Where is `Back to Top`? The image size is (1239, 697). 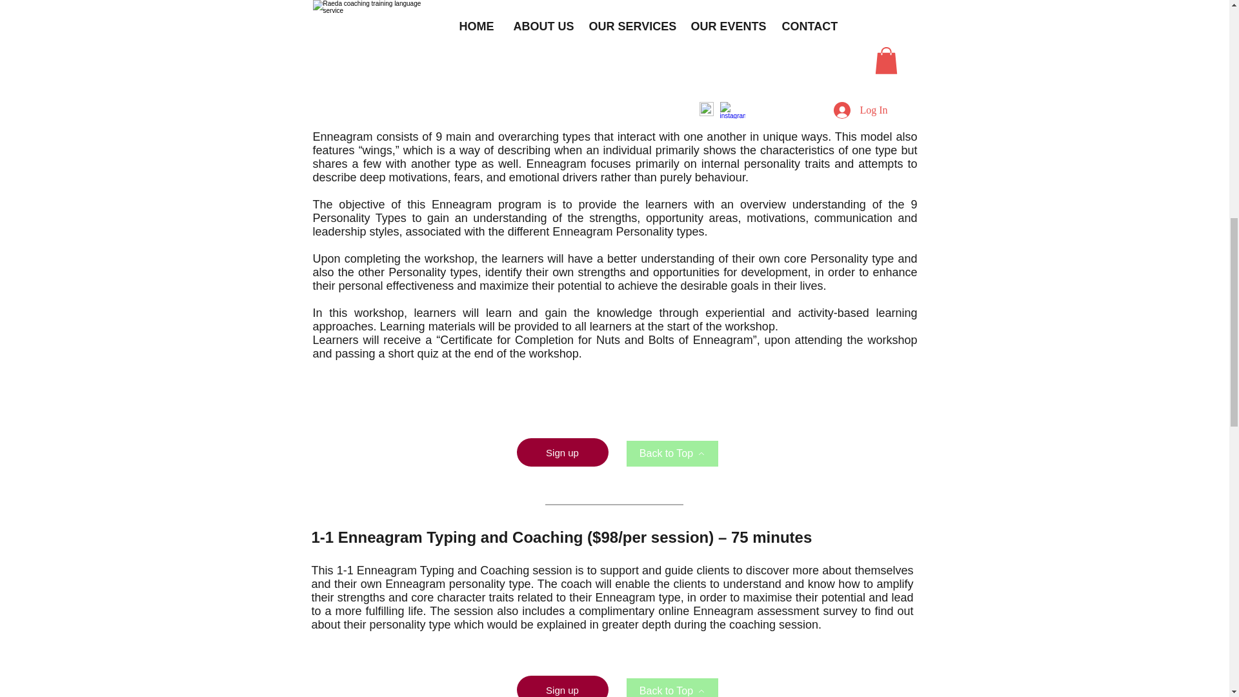 Back to Top is located at coordinates (671, 453).